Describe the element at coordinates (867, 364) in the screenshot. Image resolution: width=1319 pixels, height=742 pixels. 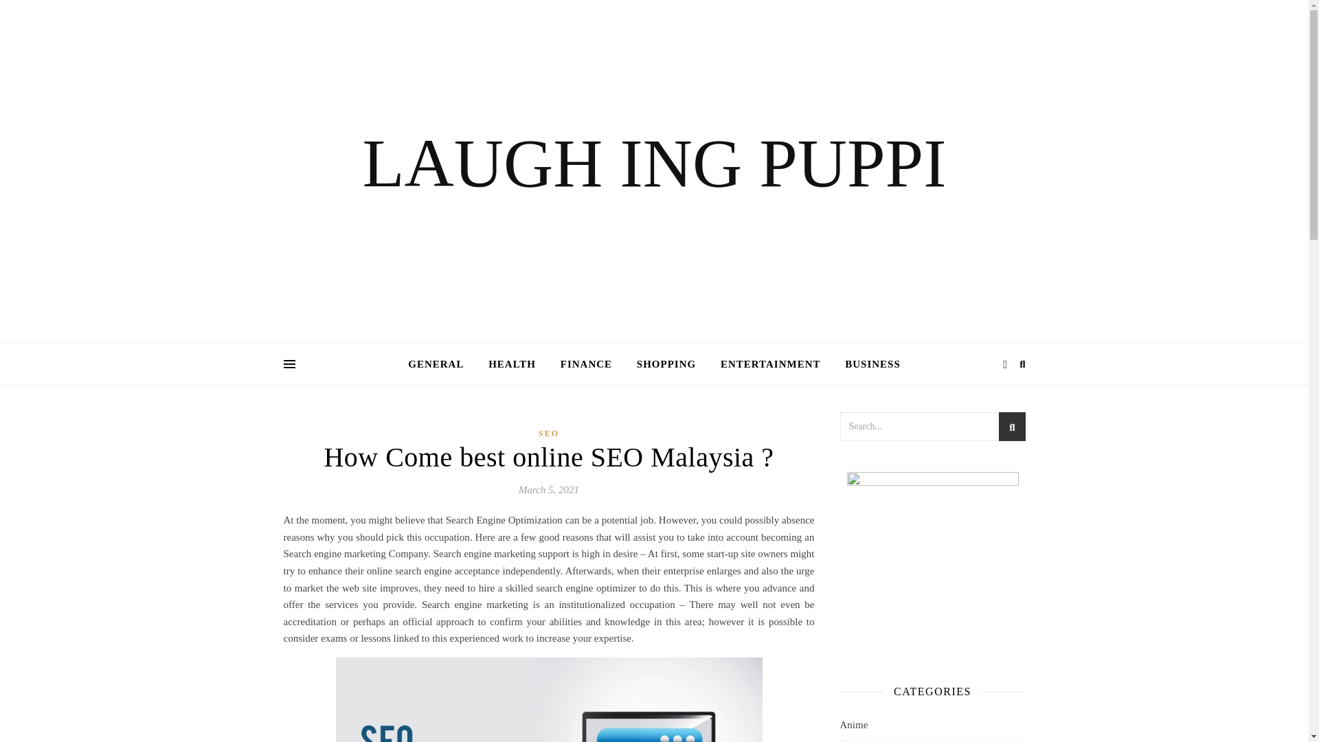
I see `BUSINESS` at that location.